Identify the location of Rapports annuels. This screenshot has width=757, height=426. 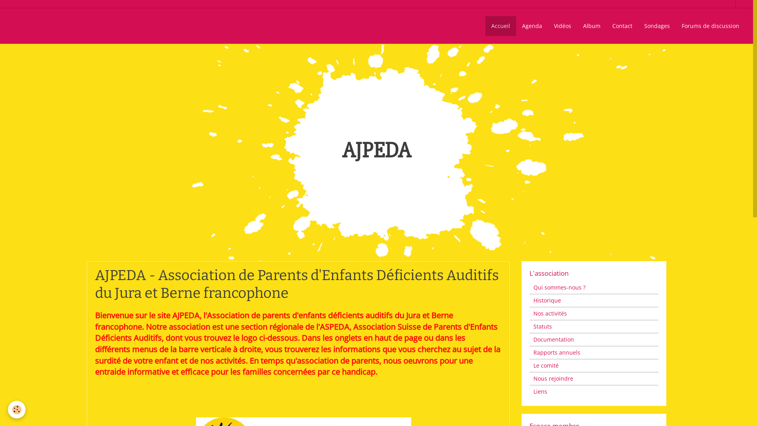
(594, 353).